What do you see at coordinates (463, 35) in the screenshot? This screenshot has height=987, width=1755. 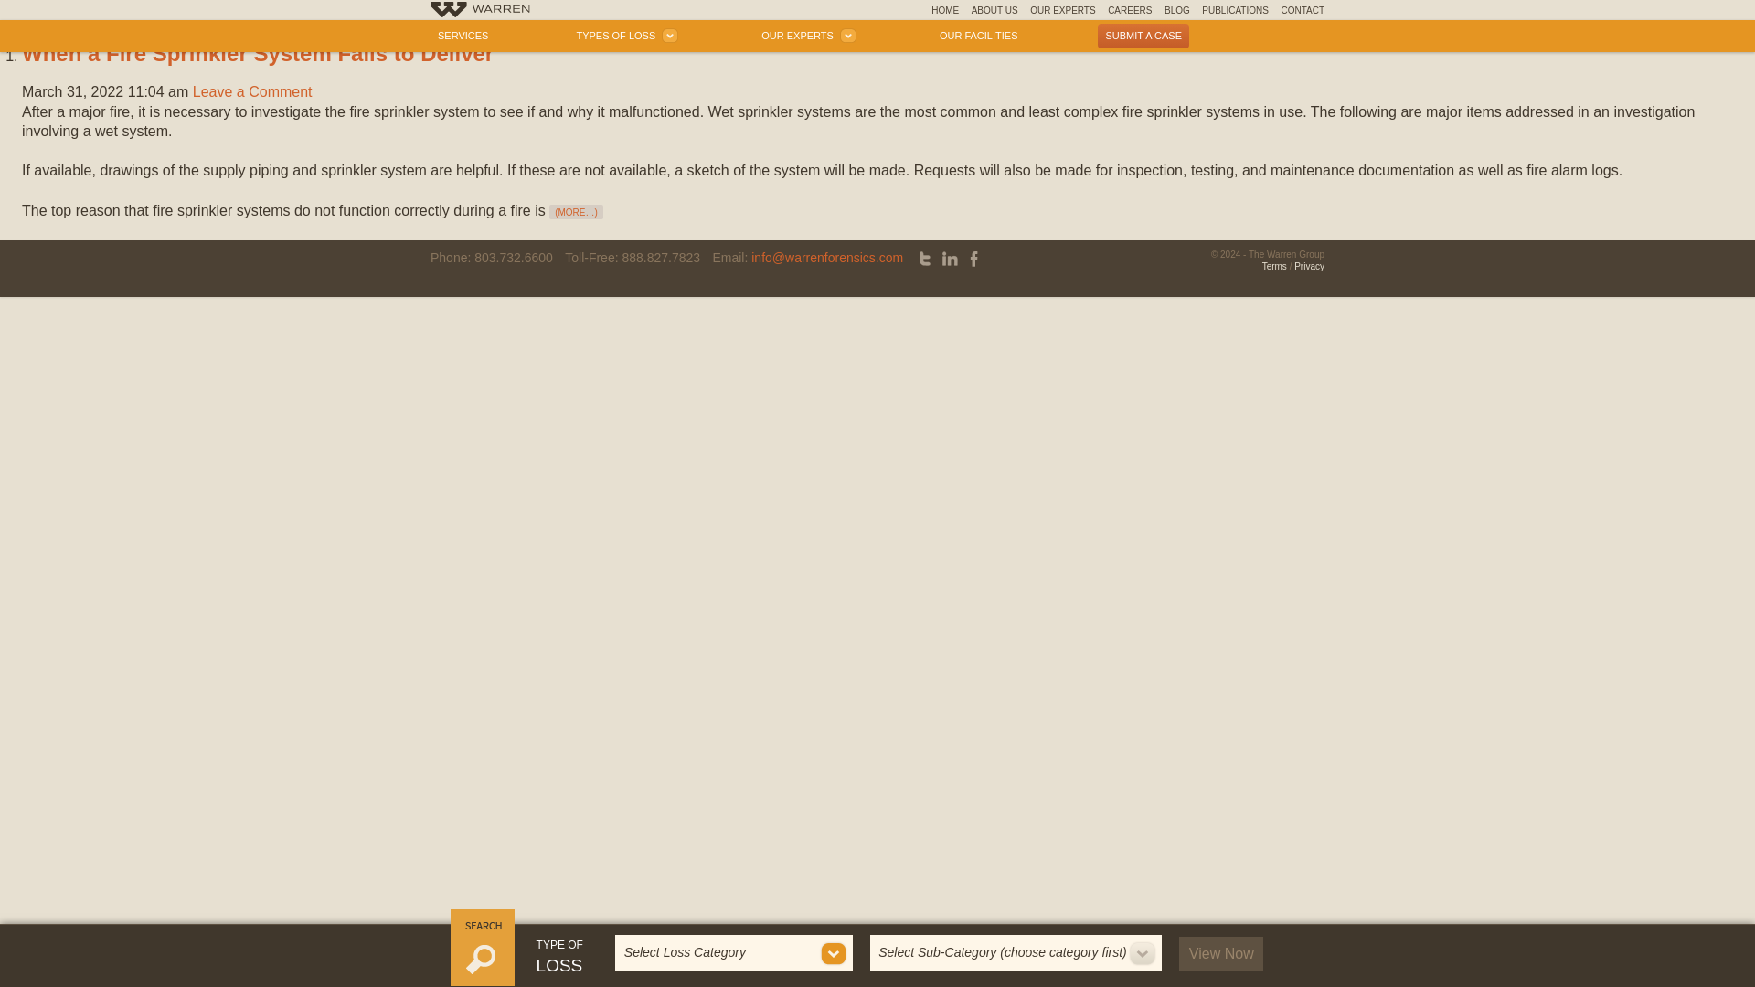 I see `SERVICES` at bounding box center [463, 35].